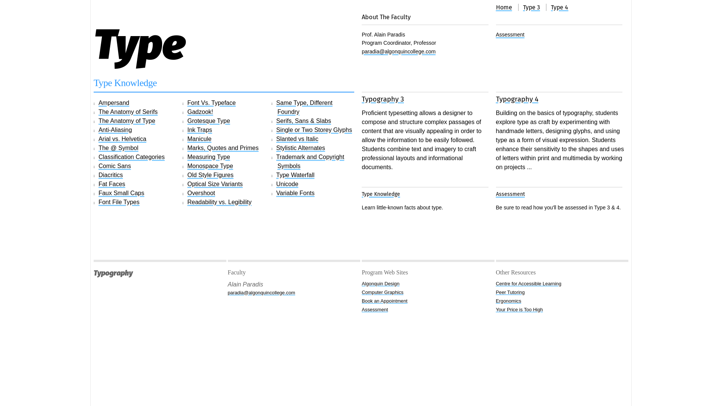  What do you see at coordinates (296, 175) in the screenshot?
I see `Type Waterfall` at bounding box center [296, 175].